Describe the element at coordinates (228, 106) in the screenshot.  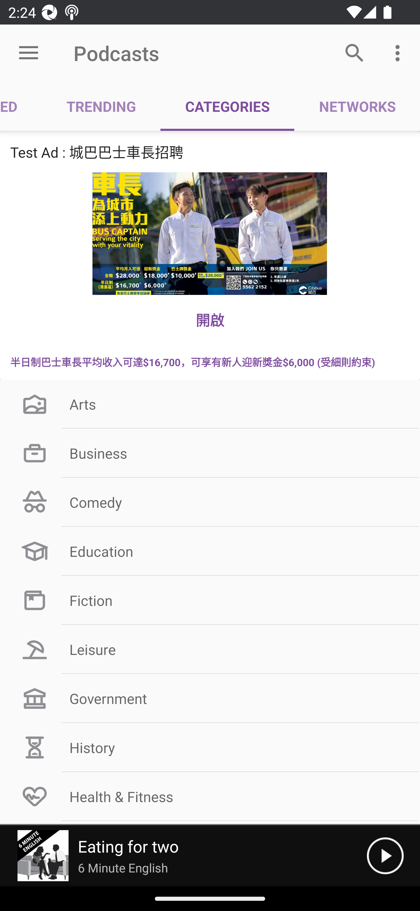
I see `CATEGORIES` at that location.